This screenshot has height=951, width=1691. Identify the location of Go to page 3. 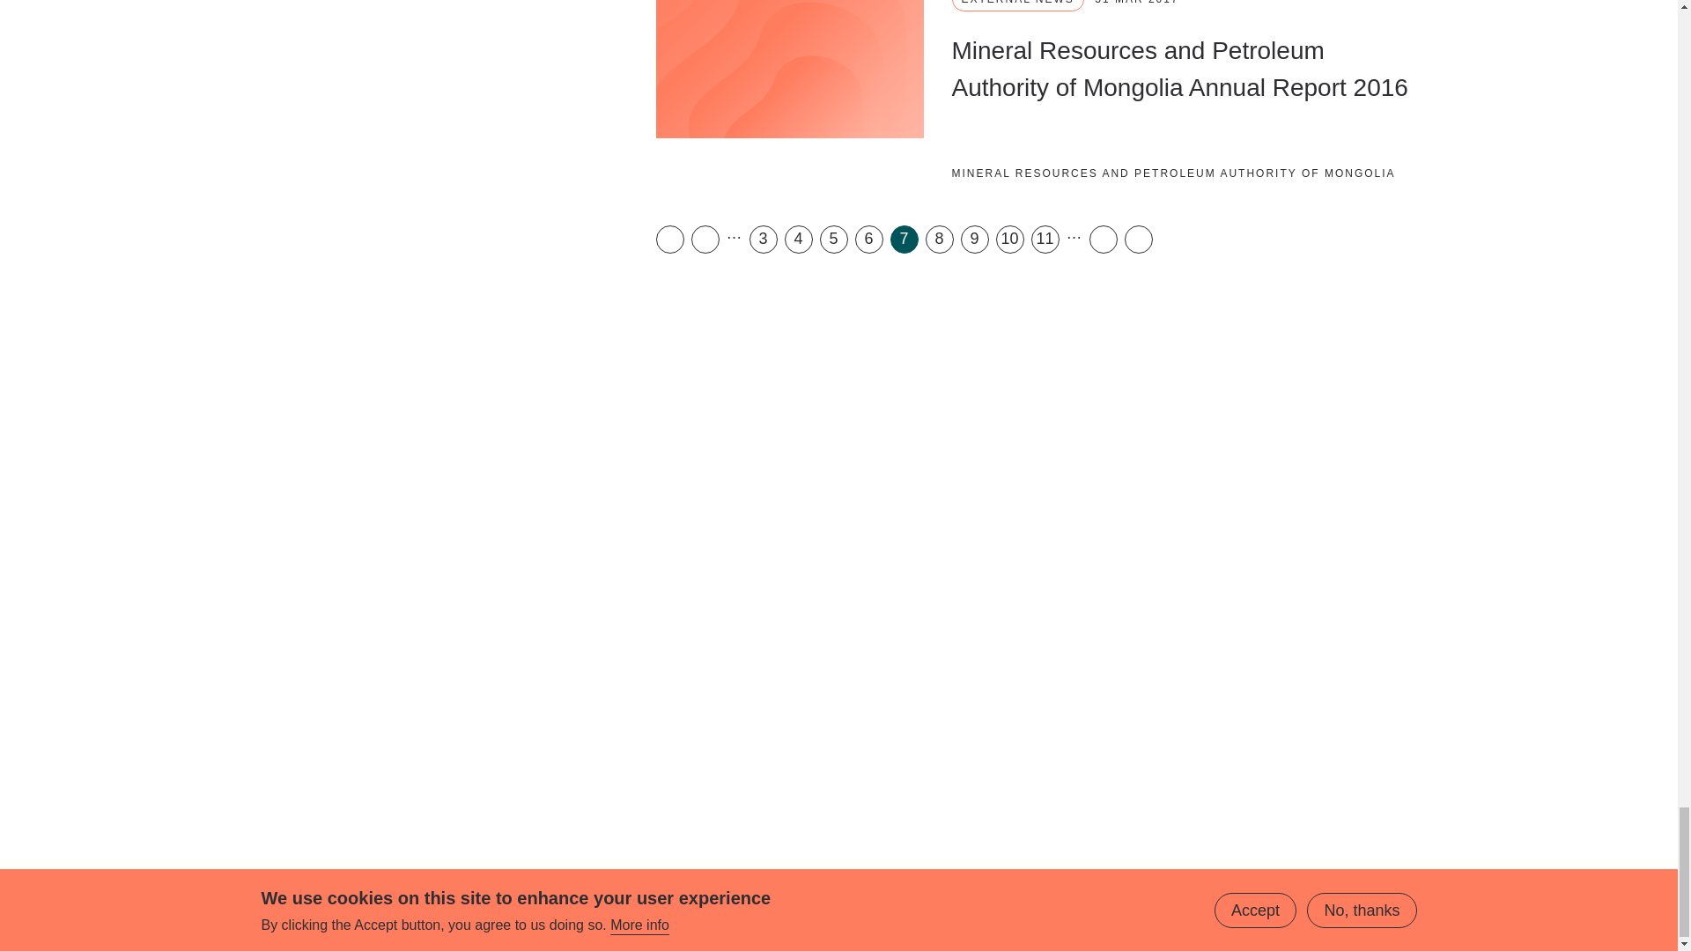
(763, 240).